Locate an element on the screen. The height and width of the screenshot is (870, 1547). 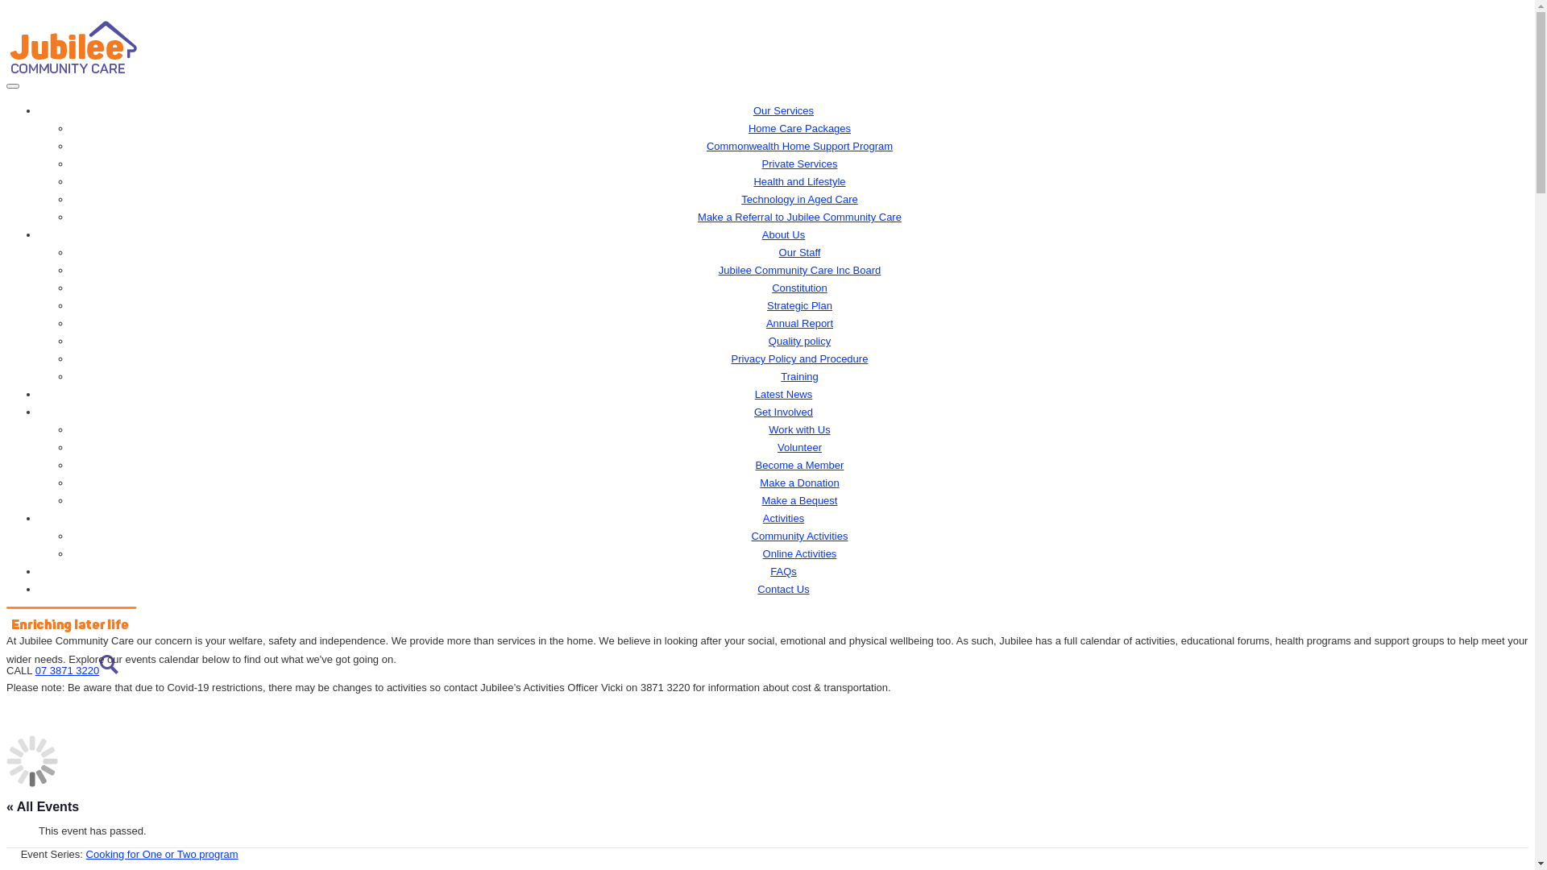
Privacy Policy and Procedure is located at coordinates (800, 359).